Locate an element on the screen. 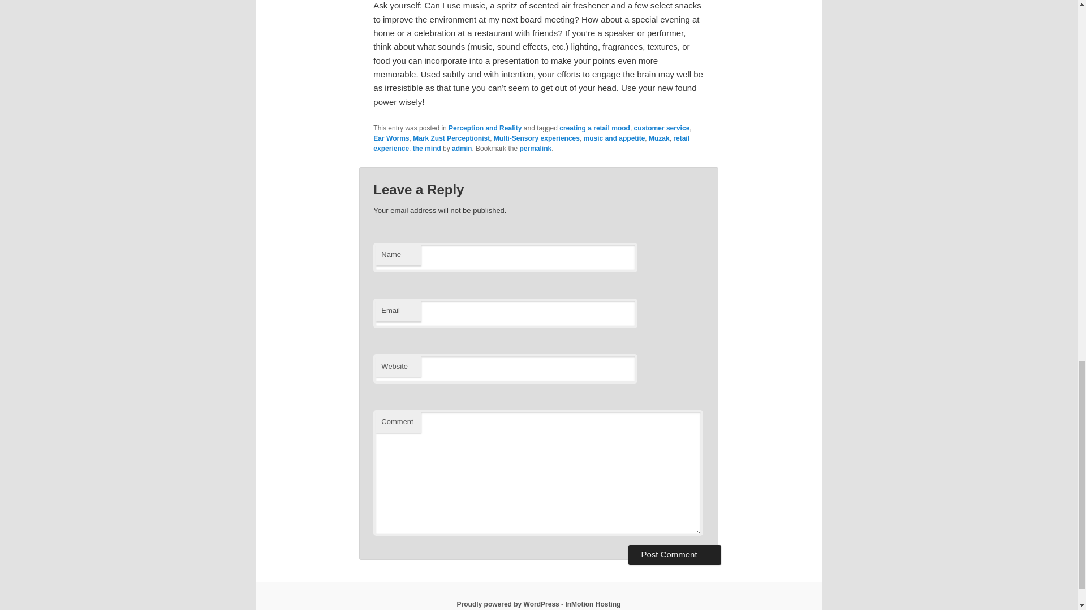 This screenshot has width=1086, height=610. creating a retail mood is located at coordinates (594, 128).